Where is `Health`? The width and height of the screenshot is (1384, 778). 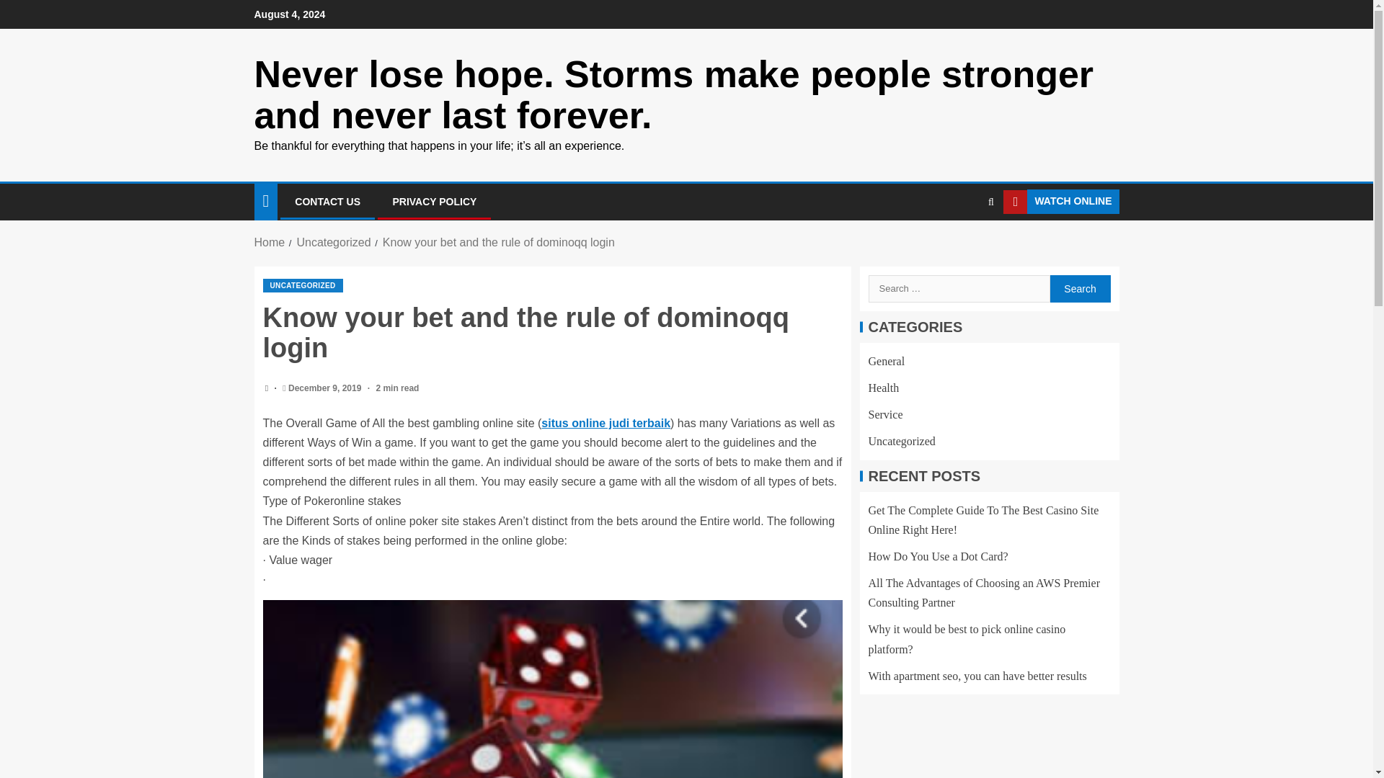 Health is located at coordinates (882, 388).